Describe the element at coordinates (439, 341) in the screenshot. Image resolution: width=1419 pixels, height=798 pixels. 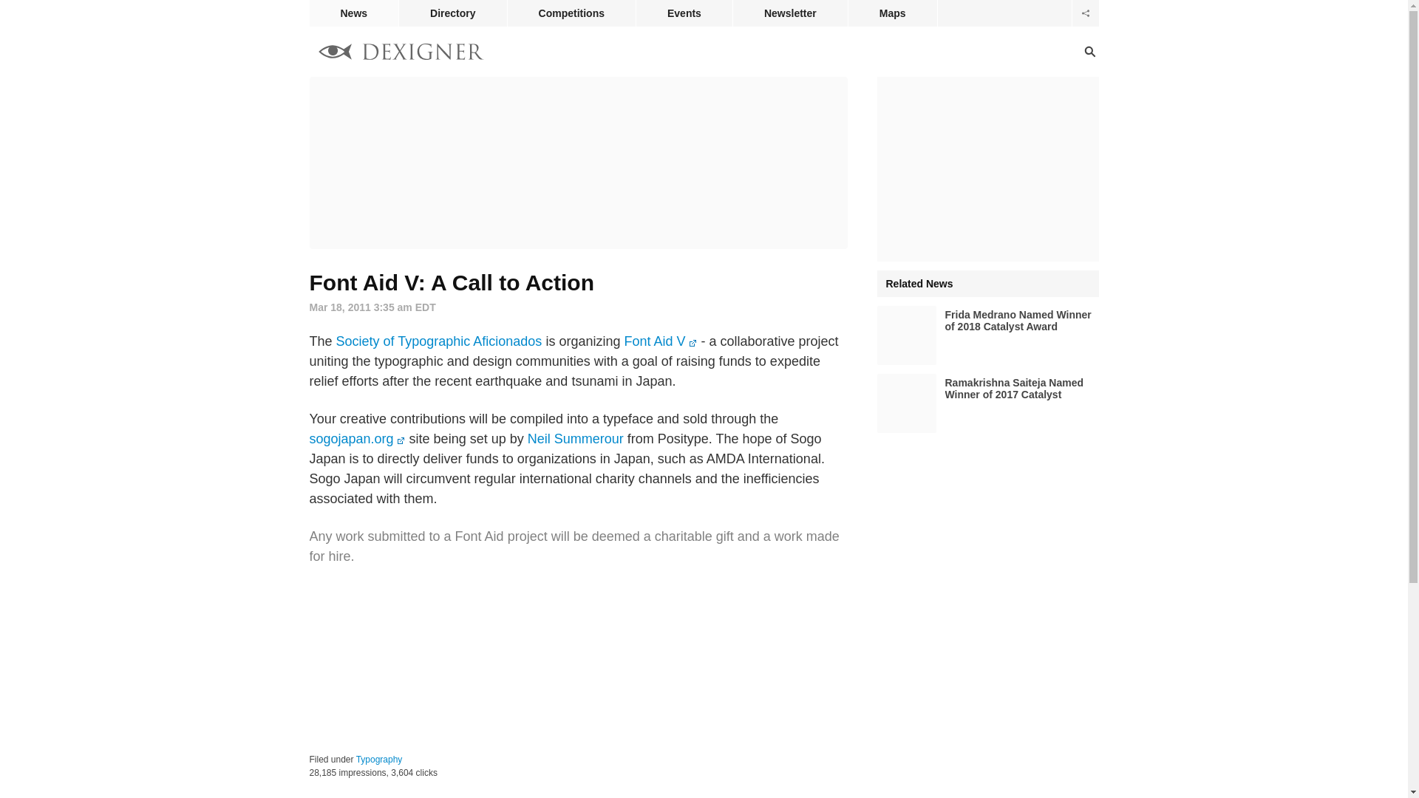
I see `Society of Typographic Aficionados` at that location.